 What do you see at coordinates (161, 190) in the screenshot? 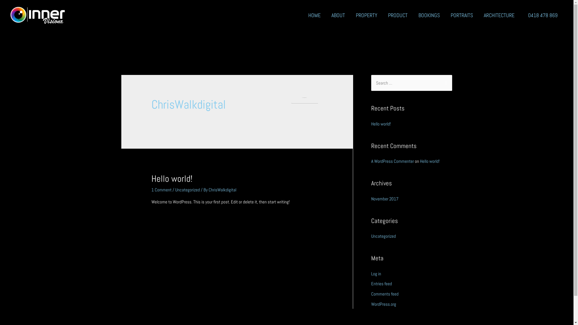
I see `1 Comment` at bounding box center [161, 190].